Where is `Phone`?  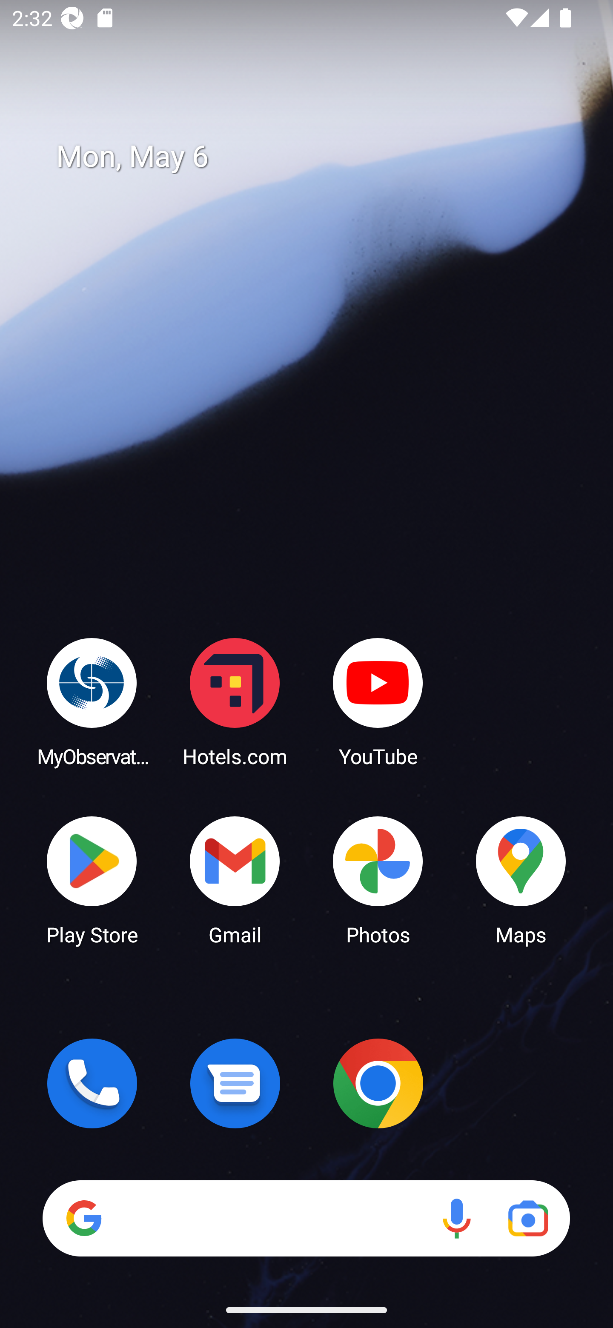
Phone is located at coordinates (92, 1083).